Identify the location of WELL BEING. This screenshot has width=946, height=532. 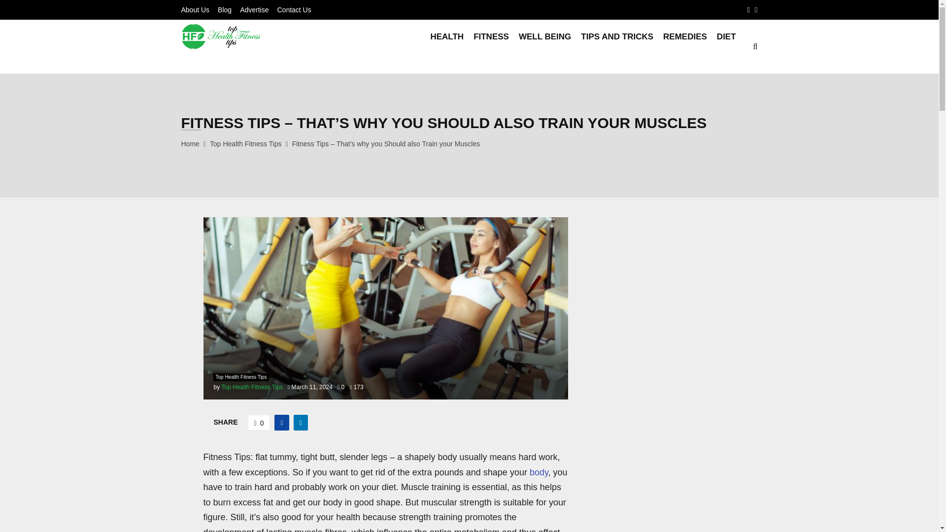
(545, 46).